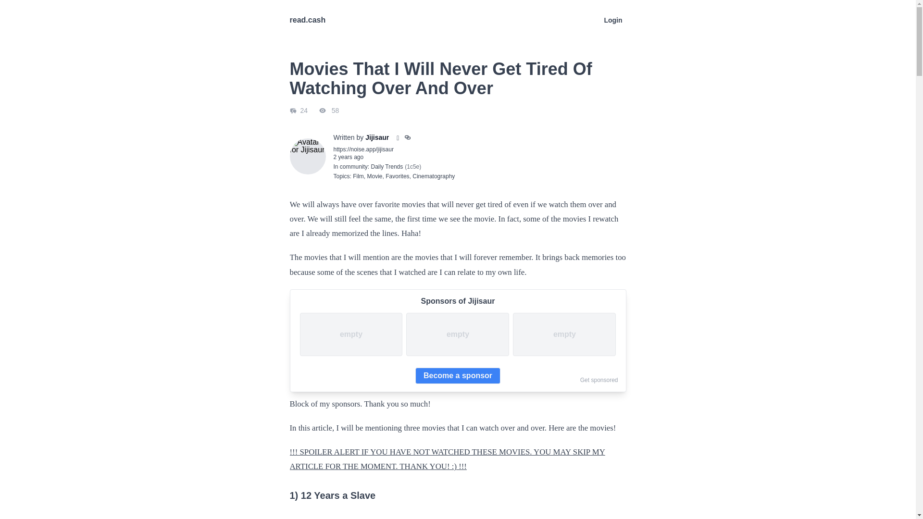 Image resolution: width=923 pixels, height=519 pixels. Describe the element at coordinates (397, 176) in the screenshot. I see `Favorites` at that location.